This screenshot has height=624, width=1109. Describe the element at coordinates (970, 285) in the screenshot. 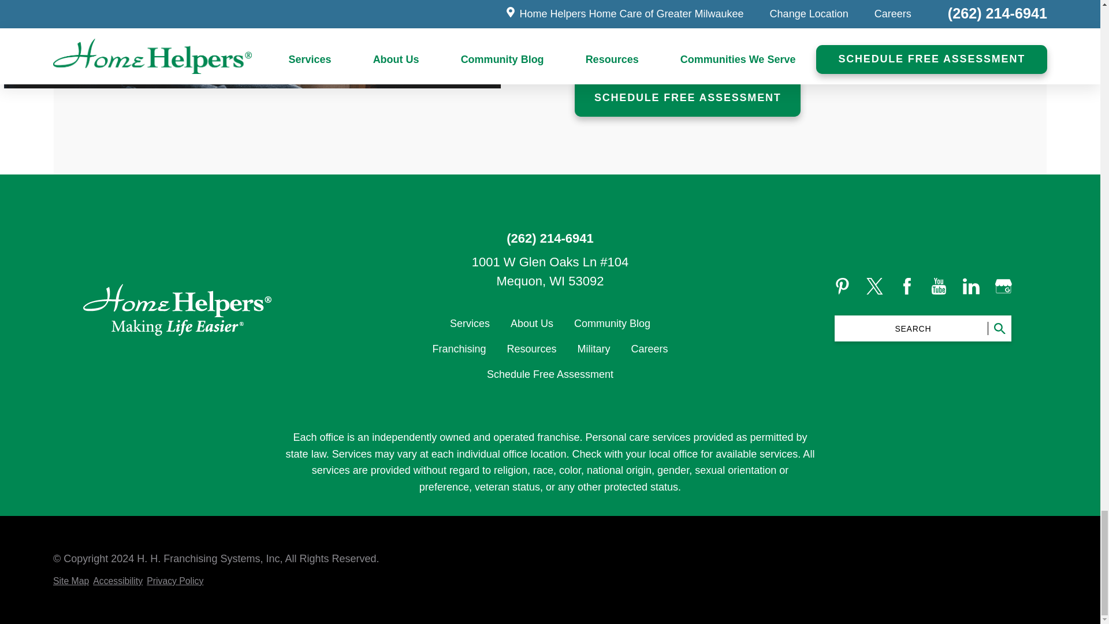

I see `LinkedIn` at that location.